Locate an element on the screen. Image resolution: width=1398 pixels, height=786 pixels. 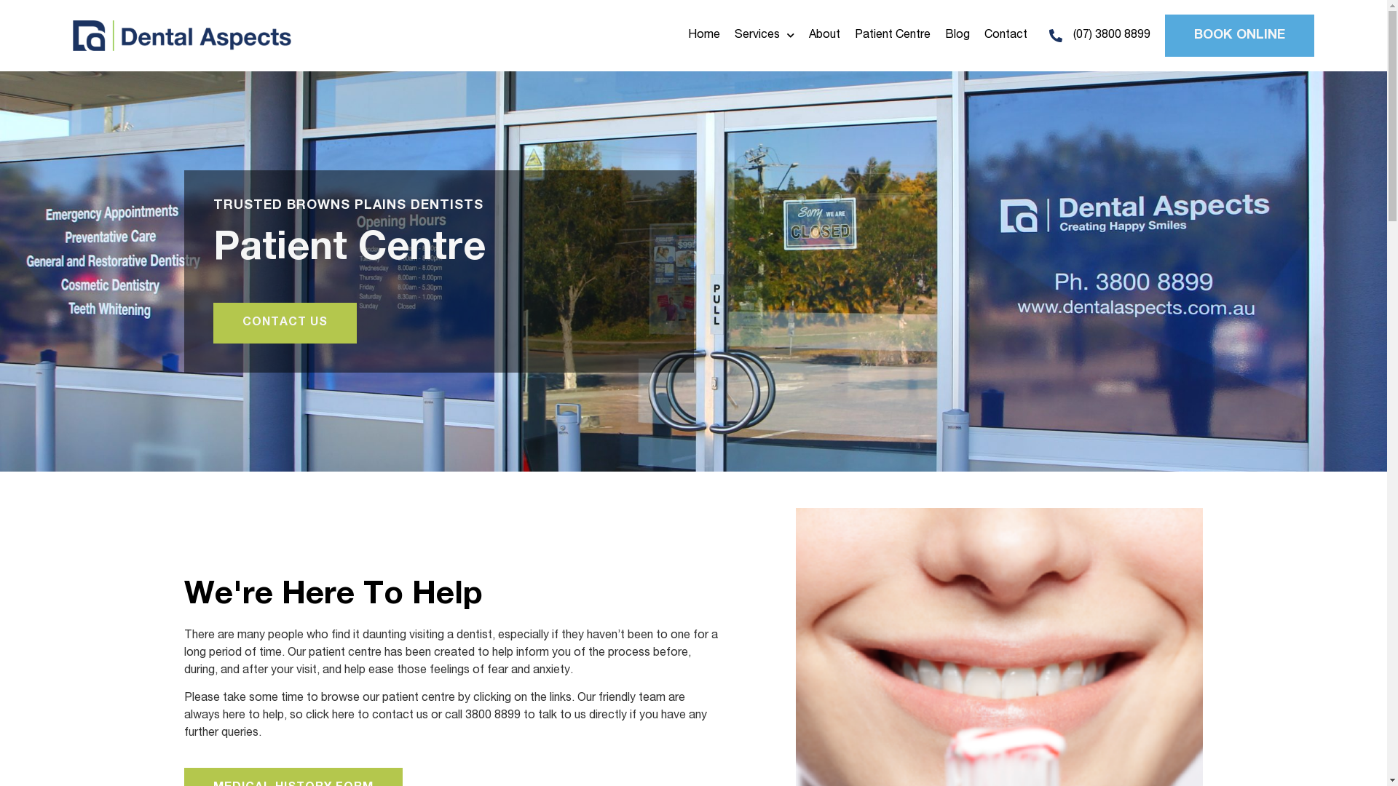
Blog is located at coordinates (957, 36).